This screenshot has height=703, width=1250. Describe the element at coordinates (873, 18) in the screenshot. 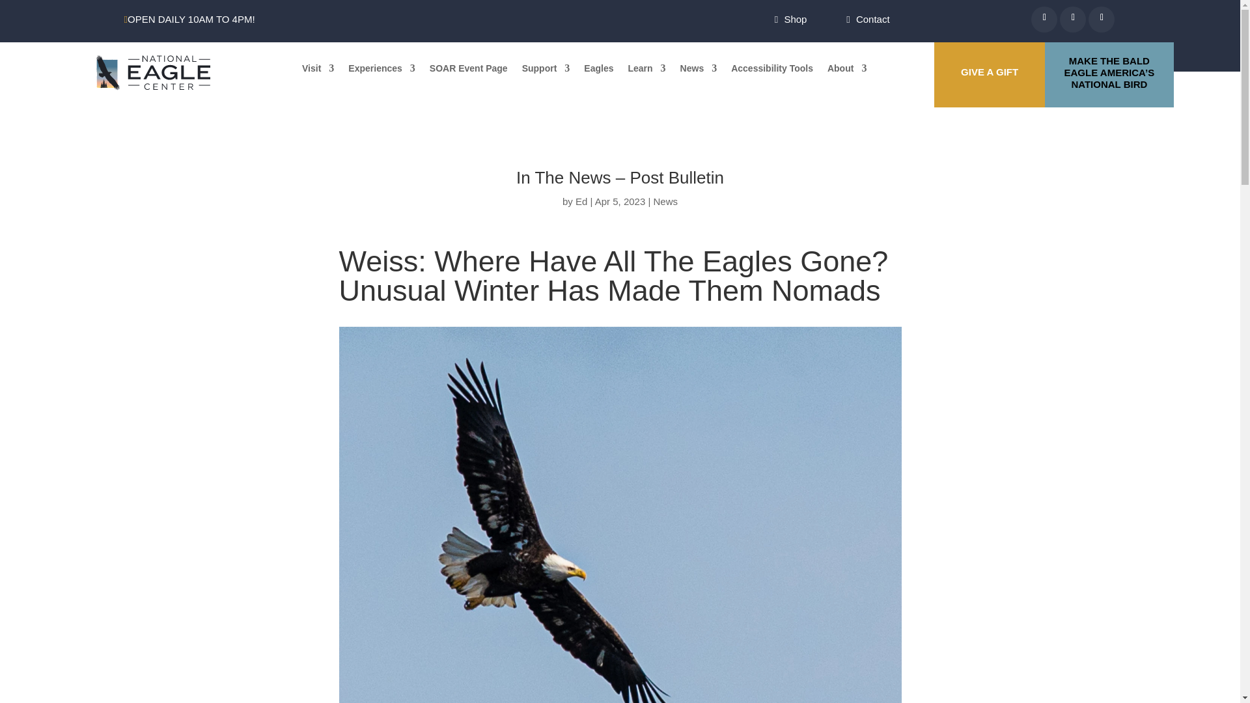

I see `Contact` at that location.